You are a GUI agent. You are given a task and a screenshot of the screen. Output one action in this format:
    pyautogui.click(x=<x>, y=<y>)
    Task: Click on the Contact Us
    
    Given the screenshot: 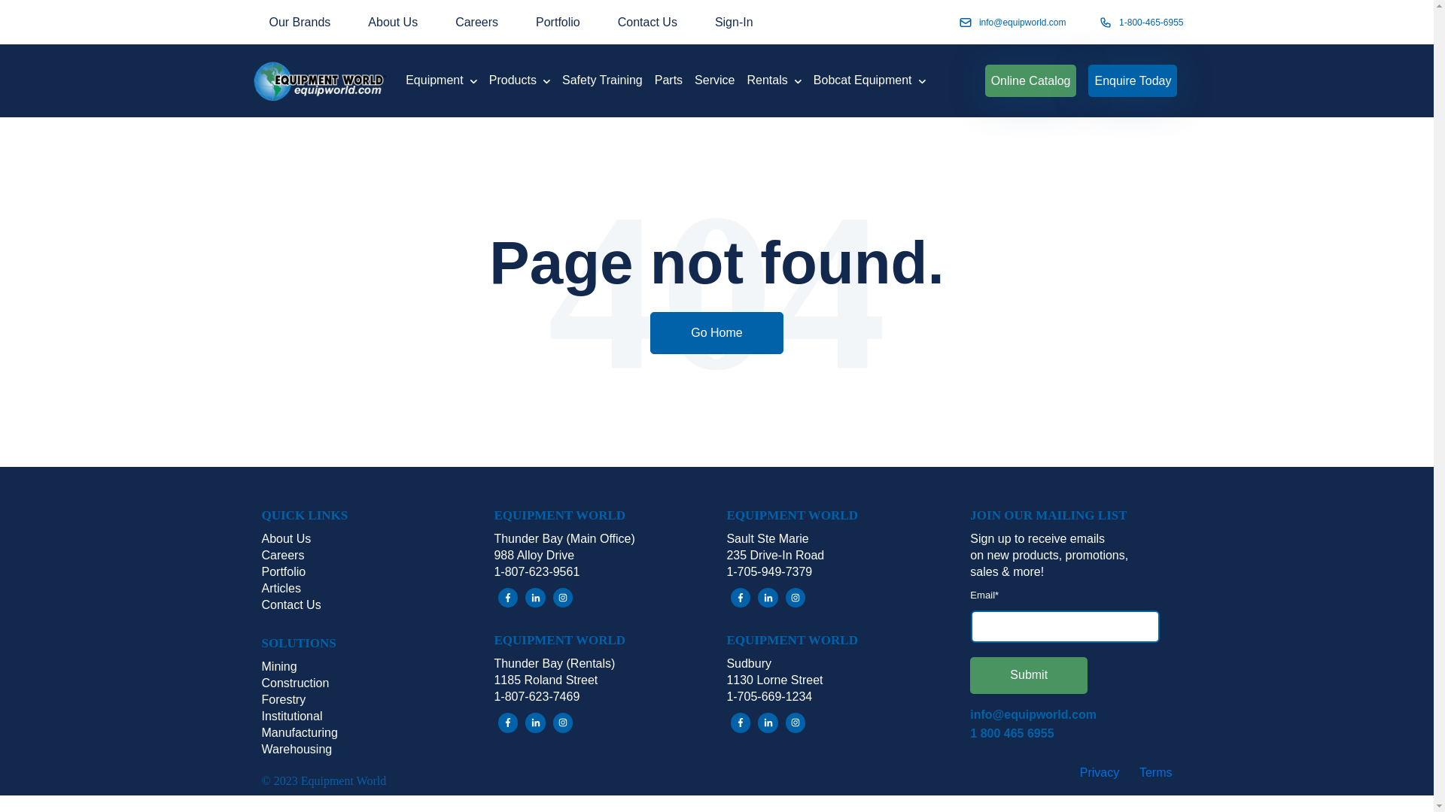 What is the action you would take?
    pyautogui.click(x=647, y=21)
    